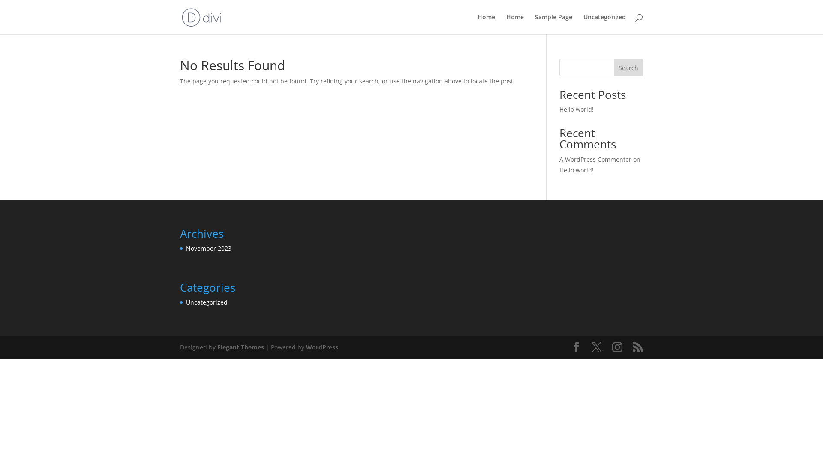 This screenshot has height=462, width=823. I want to click on Search, so click(628, 68).